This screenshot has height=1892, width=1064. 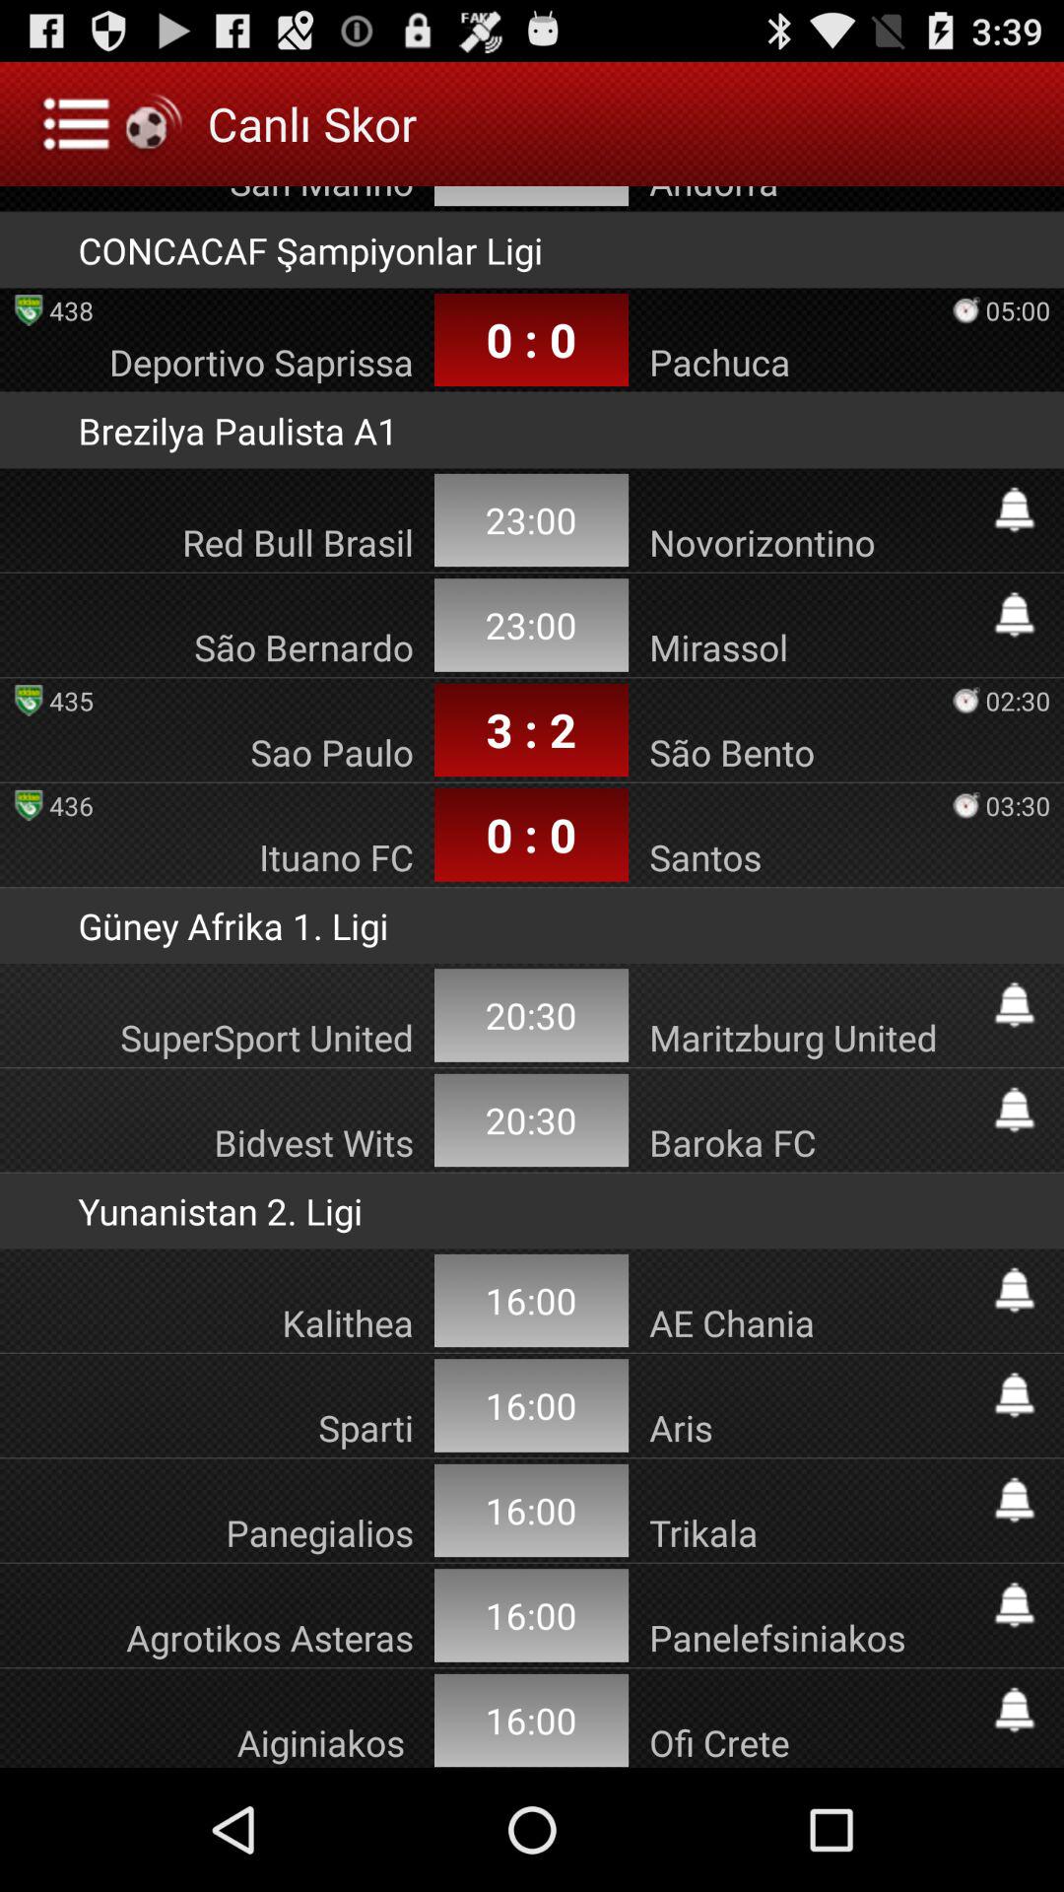 I want to click on turn on notifications, so click(x=1015, y=615).